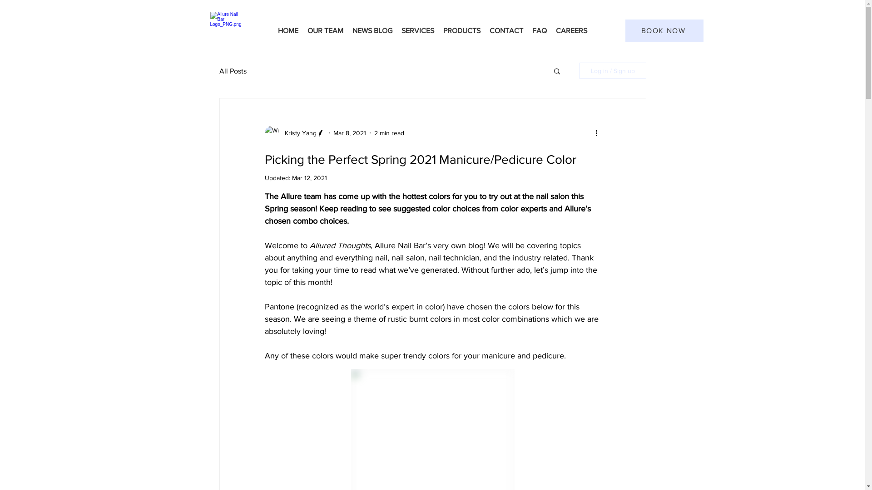  What do you see at coordinates (233, 71) in the screenshot?
I see `All Posts` at bounding box center [233, 71].